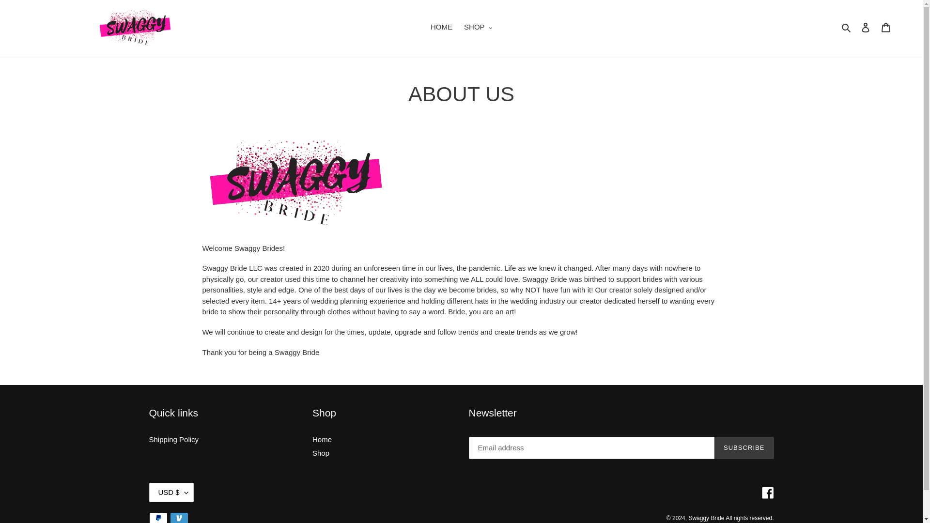  Describe the element at coordinates (886, 27) in the screenshot. I see `Cart` at that location.